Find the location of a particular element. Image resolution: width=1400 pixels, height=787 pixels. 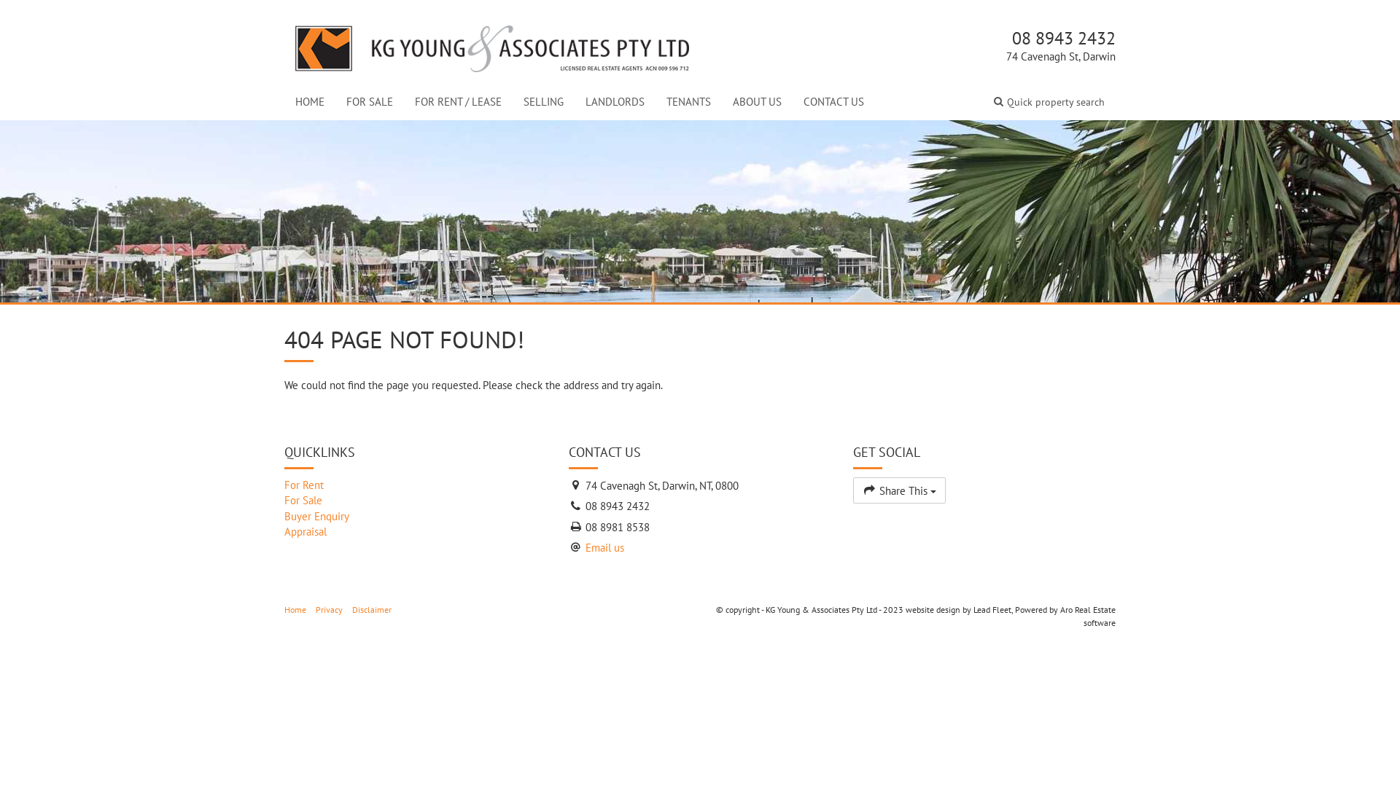

For Sale is located at coordinates (416, 500).